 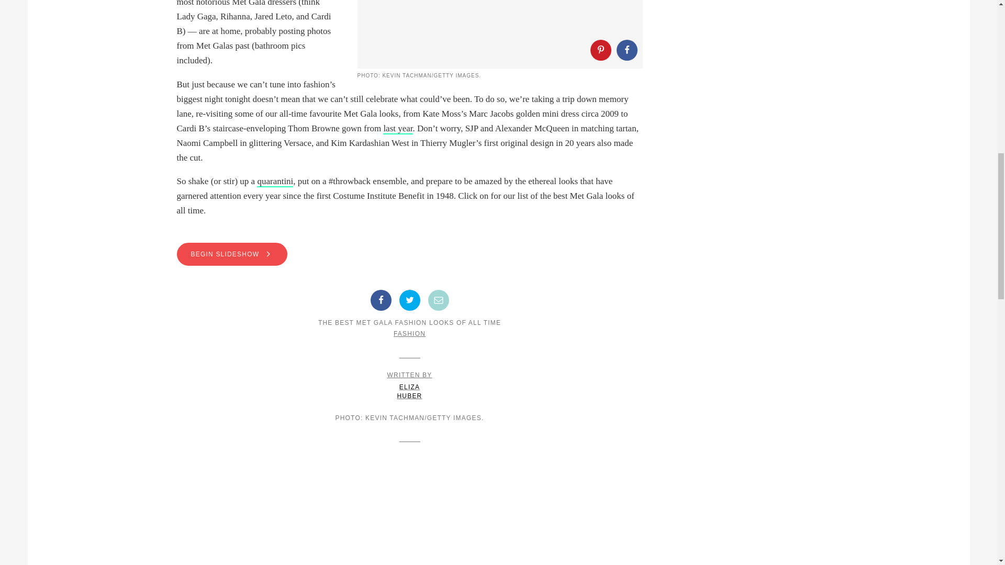 What do you see at coordinates (410, 385) in the screenshot?
I see `BEGIN SLIDESHOW` at bounding box center [410, 385].